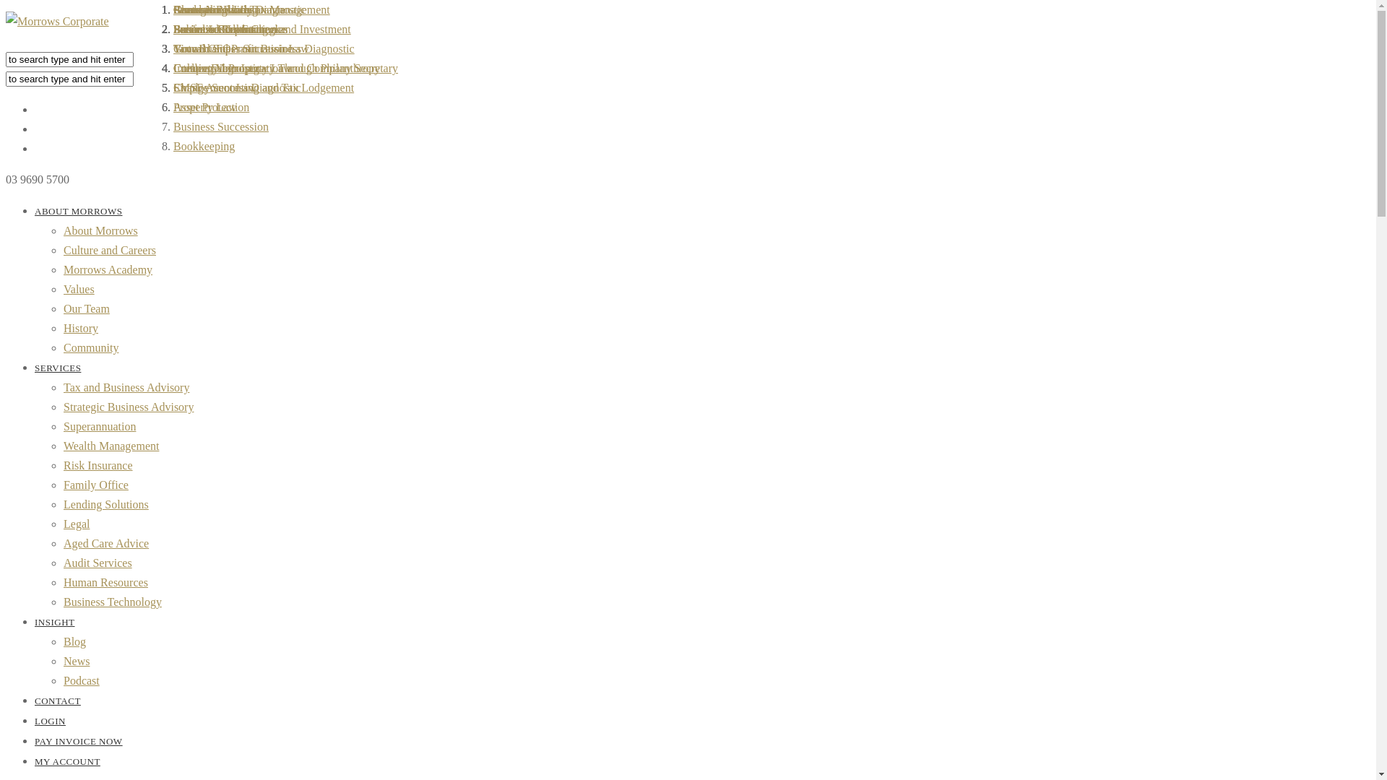  Describe the element at coordinates (126, 387) in the screenshot. I see `Tax and Business Advisory` at that location.